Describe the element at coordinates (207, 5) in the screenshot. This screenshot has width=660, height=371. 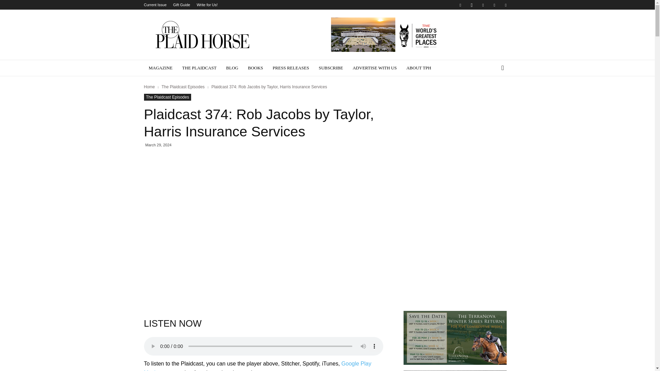
I see `Write for Us!` at that location.